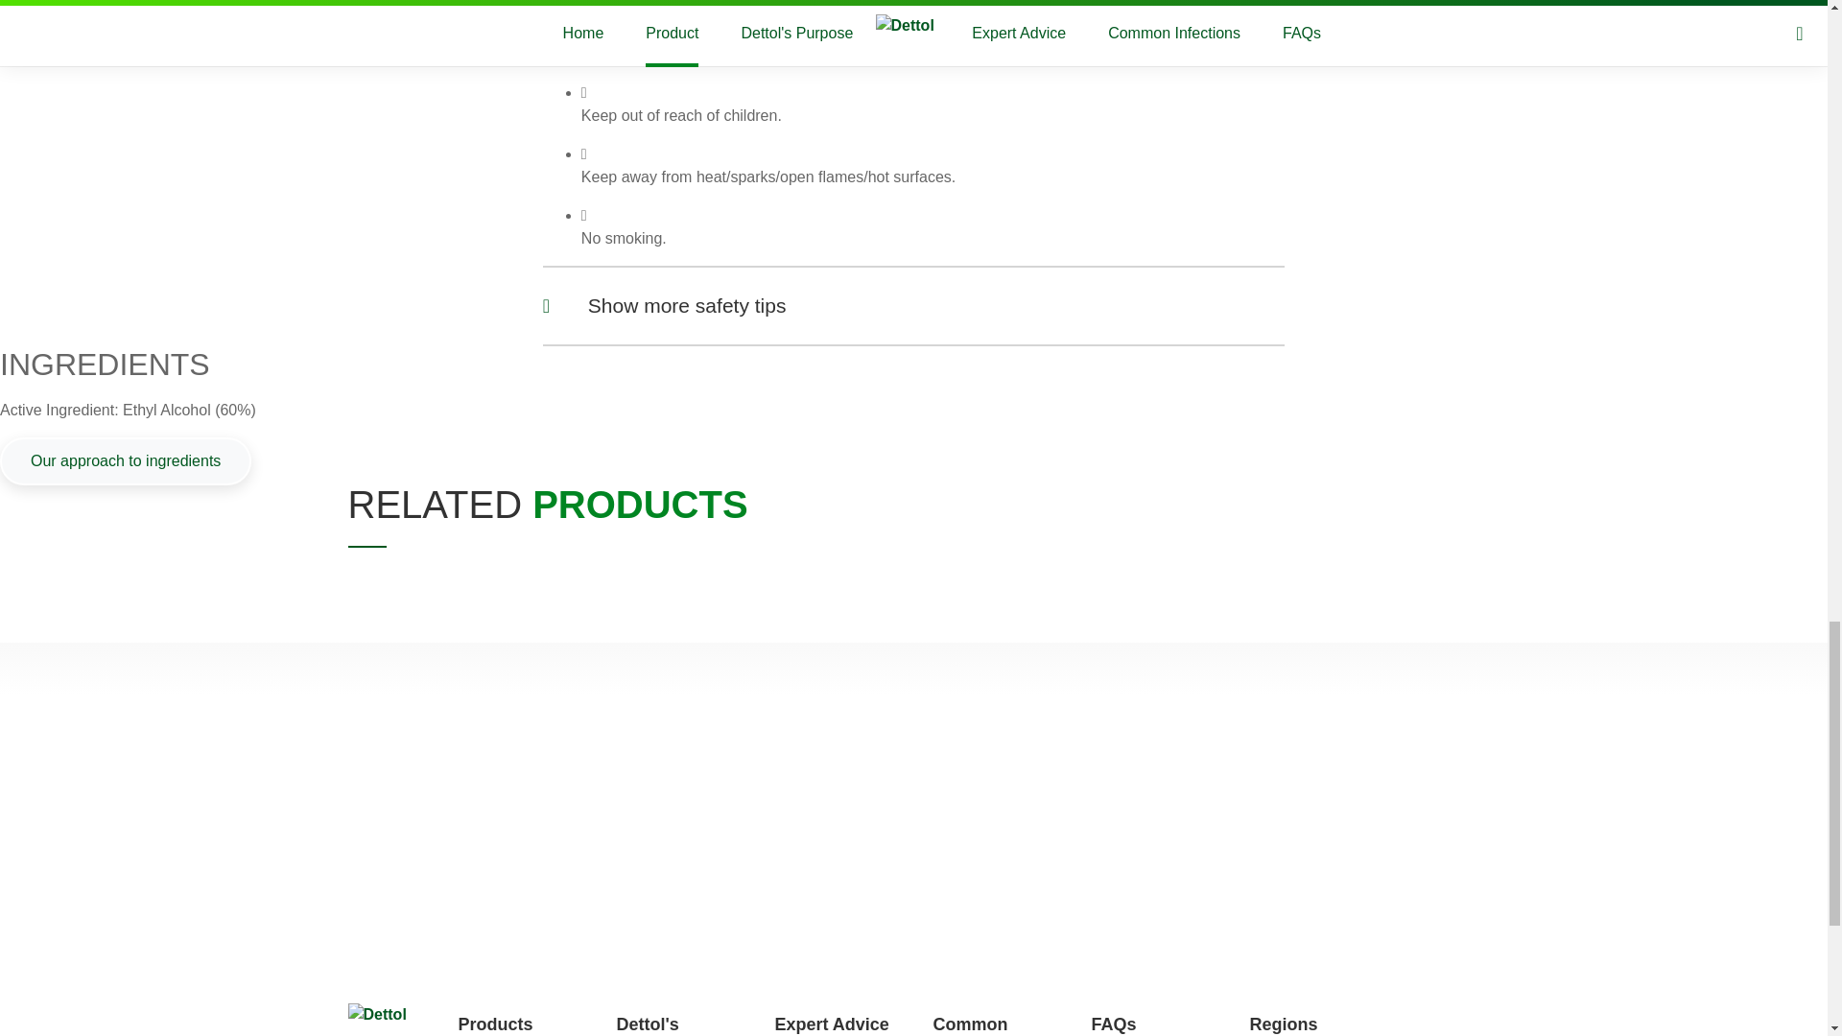 The height and width of the screenshot is (1036, 1842). Describe the element at coordinates (125, 460) in the screenshot. I see `Our approach to ingredients` at that location.